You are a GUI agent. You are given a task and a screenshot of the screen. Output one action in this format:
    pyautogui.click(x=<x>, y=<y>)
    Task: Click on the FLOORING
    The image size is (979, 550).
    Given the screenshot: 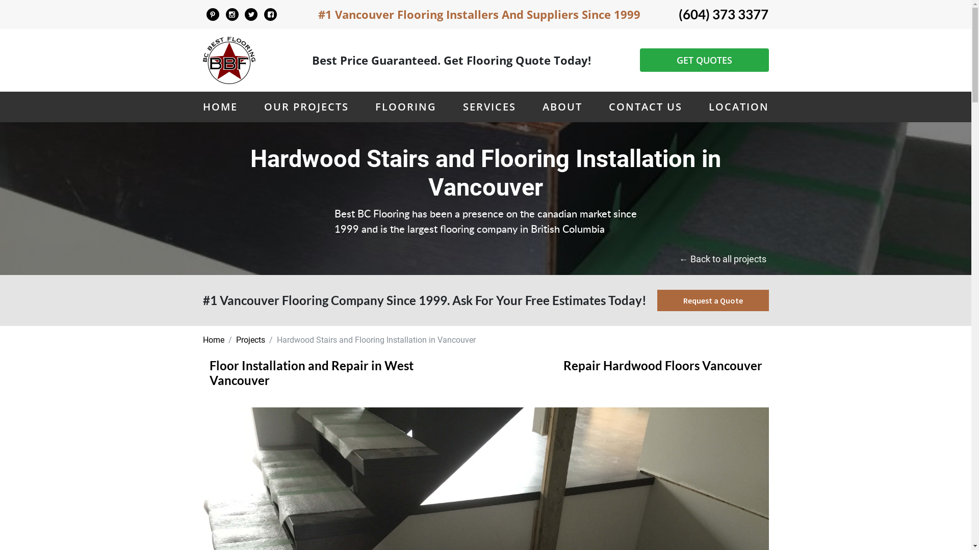 What is the action you would take?
    pyautogui.click(x=406, y=107)
    